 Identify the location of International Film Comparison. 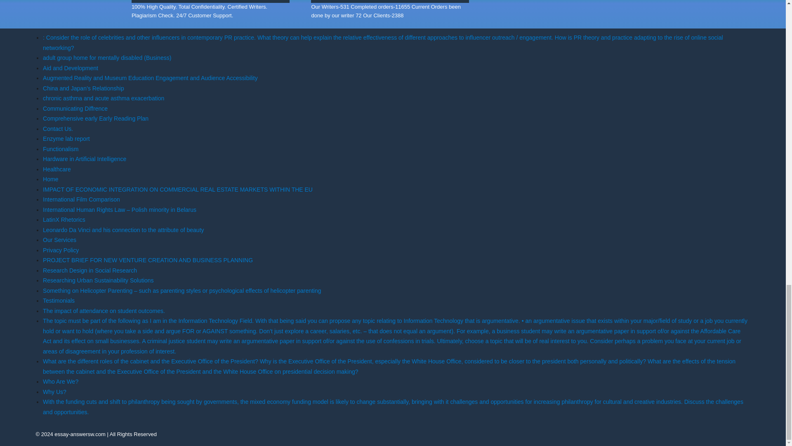
(81, 199).